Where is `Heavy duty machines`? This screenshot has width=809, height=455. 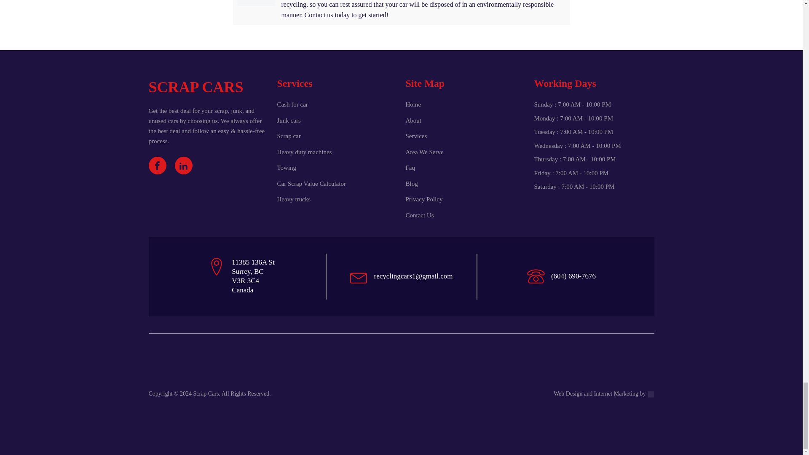 Heavy duty machines is located at coordinates (304, 152).